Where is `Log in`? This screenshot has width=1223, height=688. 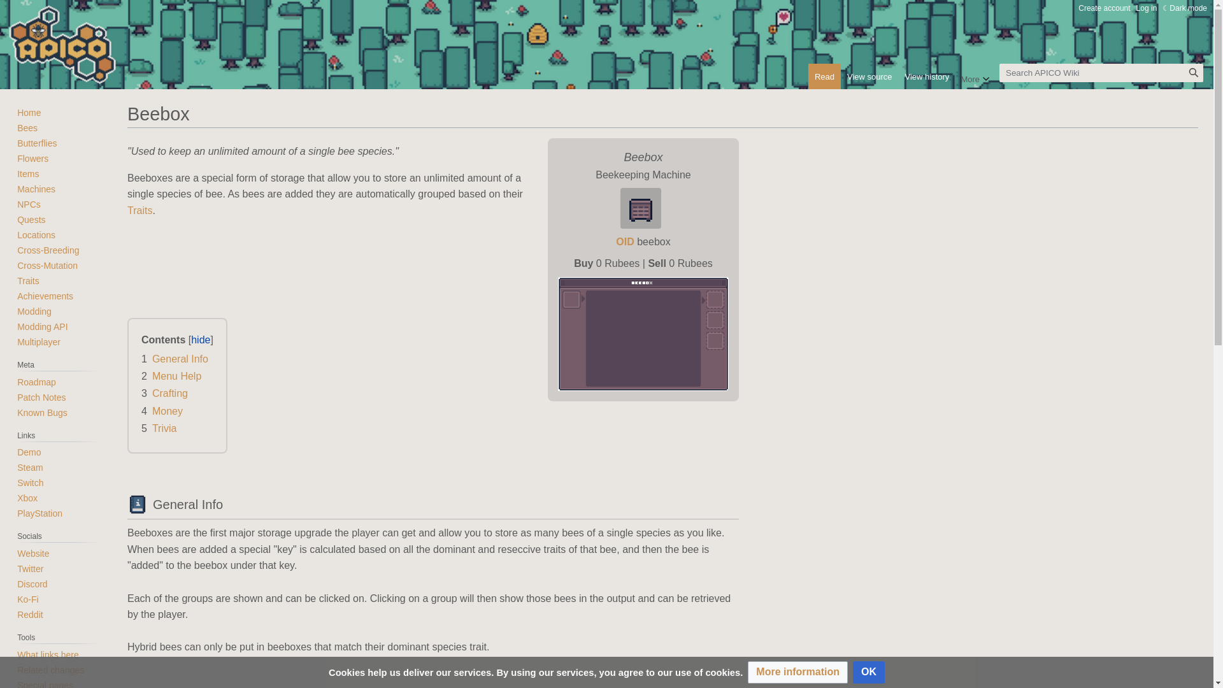 Log in is located at coordinates (1147, 8).